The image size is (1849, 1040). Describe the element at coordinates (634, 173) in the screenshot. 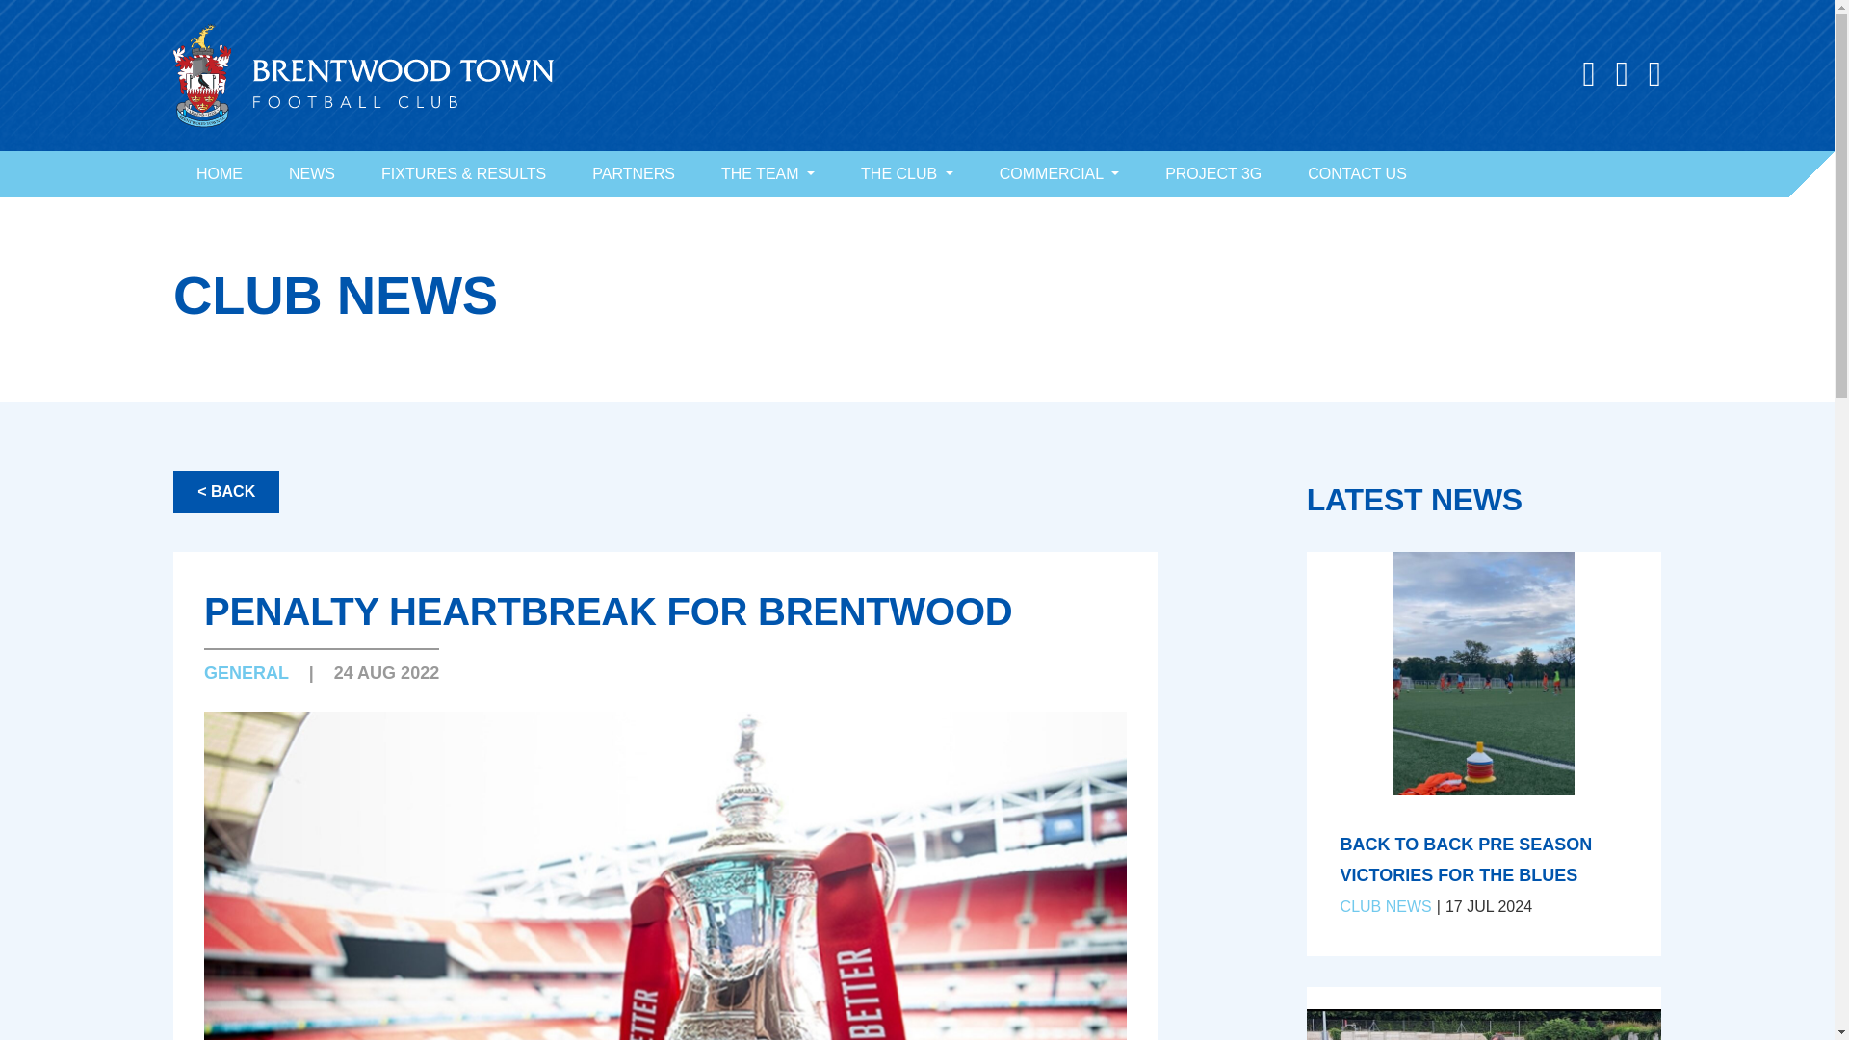

I see `PARTNERS` at that location.